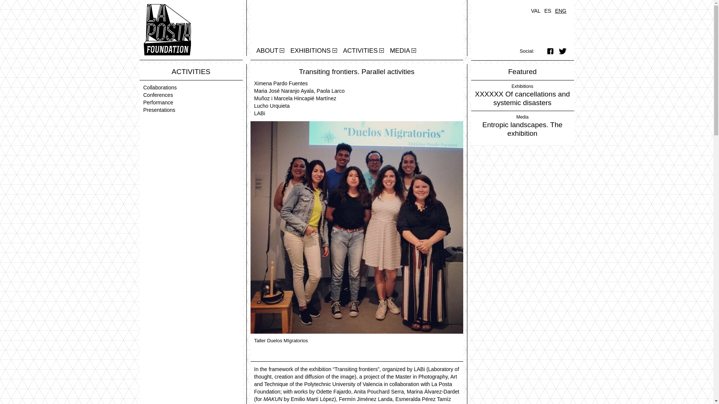 The width and height of the screenshot is (719, 404). I want to click on ABOUT, so click(267, 50).